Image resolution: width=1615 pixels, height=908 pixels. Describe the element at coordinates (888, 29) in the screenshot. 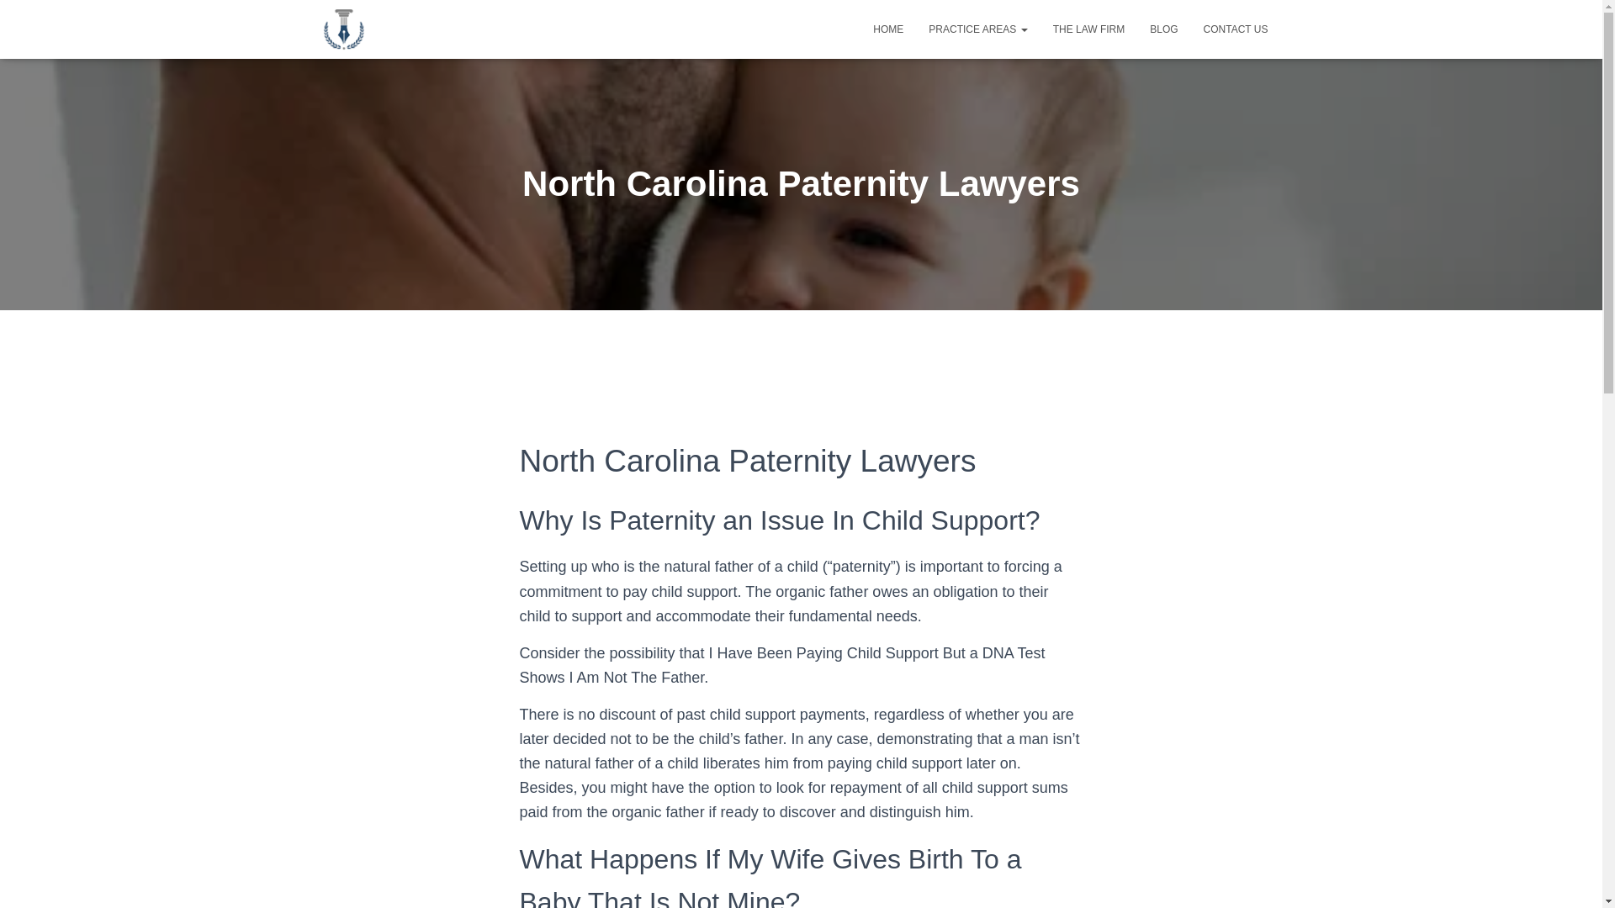

I see `HOME` at that location.